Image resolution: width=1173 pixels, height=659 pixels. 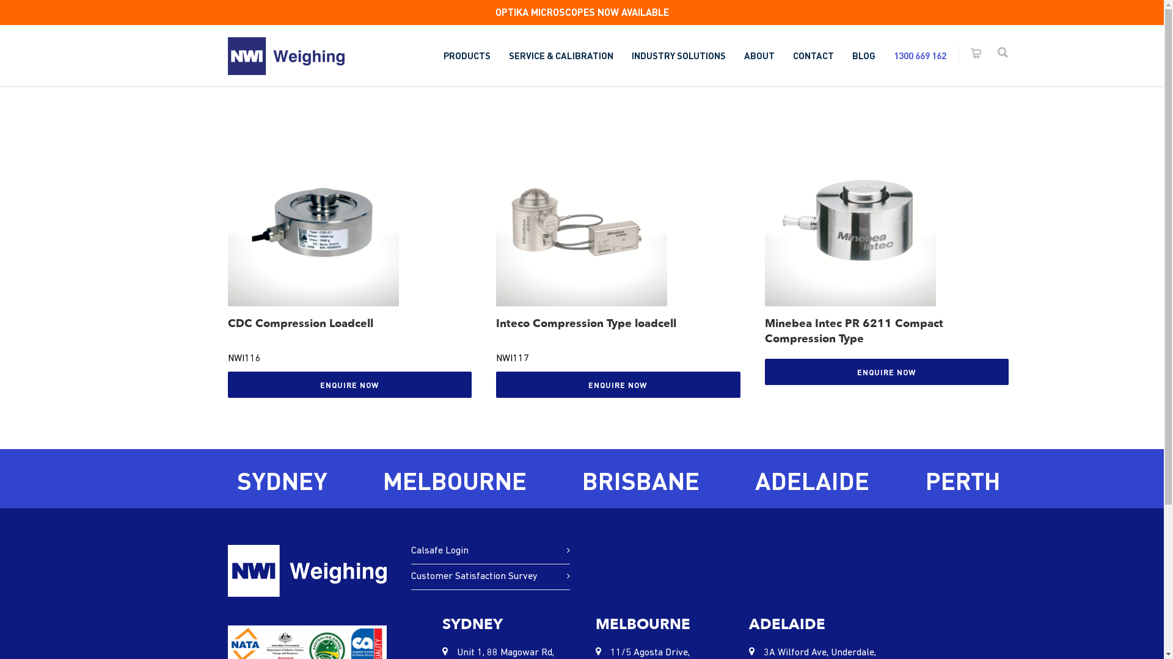 I want to click on OPTIKA MICROSCOPES NOW AVAILABLE, so click(x=582, y=12).